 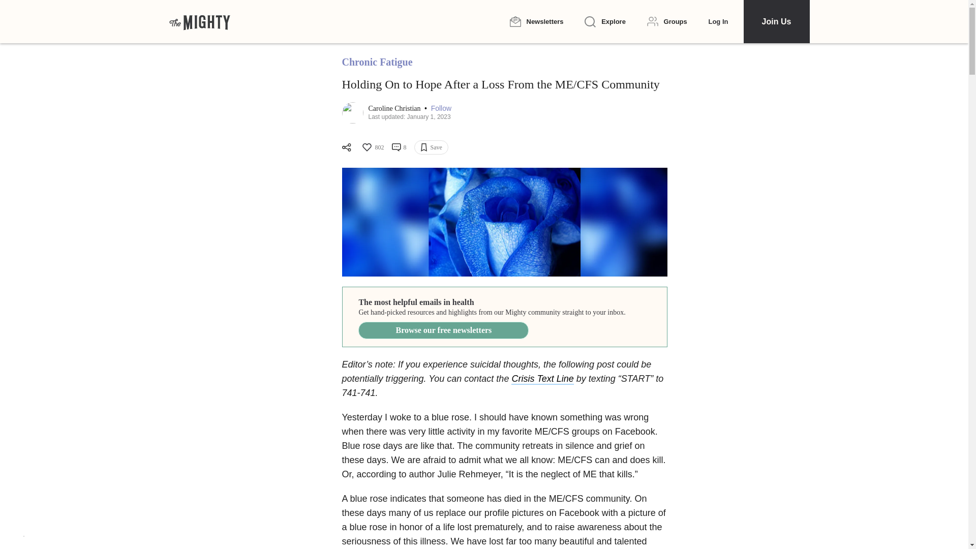 What do you see at coordinates (667, 21) in the screenshot?
I see `Groups` at bounding box center [667, 21].